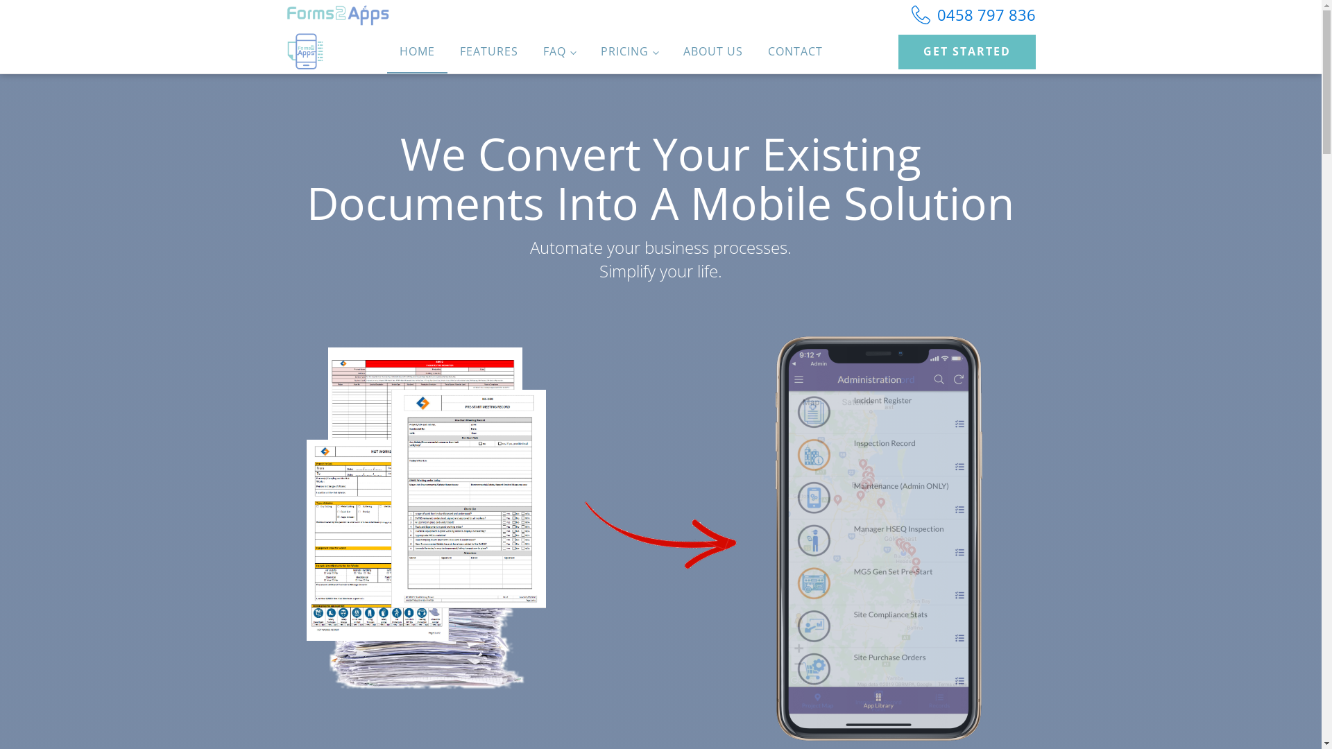  What do you see at coordinates (713, 52) in the screenshot?
I see `ABOUT US` at bounding box center [713, 52].